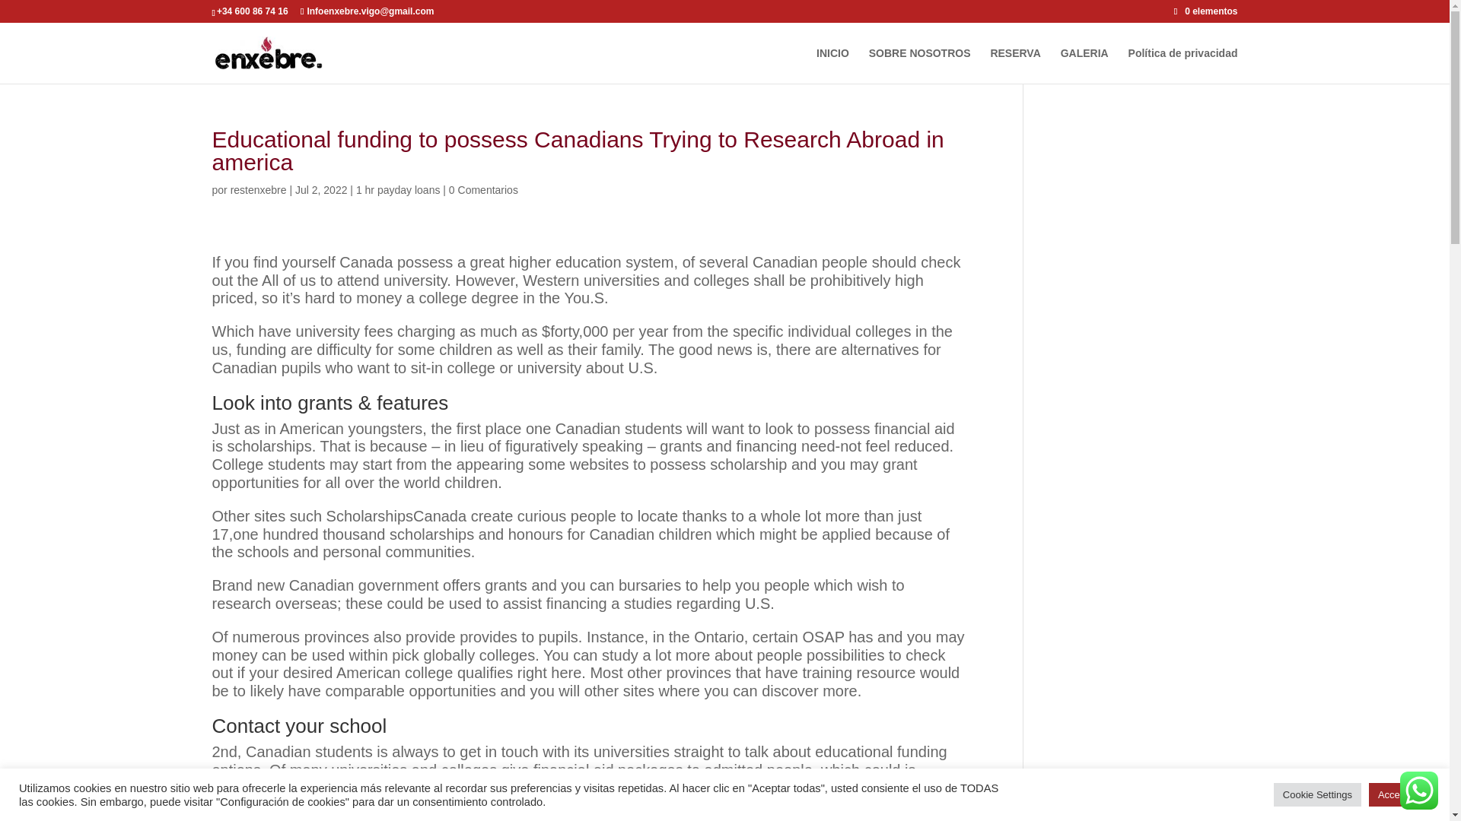  I want to click on RESERVA, so click(1015, 65).